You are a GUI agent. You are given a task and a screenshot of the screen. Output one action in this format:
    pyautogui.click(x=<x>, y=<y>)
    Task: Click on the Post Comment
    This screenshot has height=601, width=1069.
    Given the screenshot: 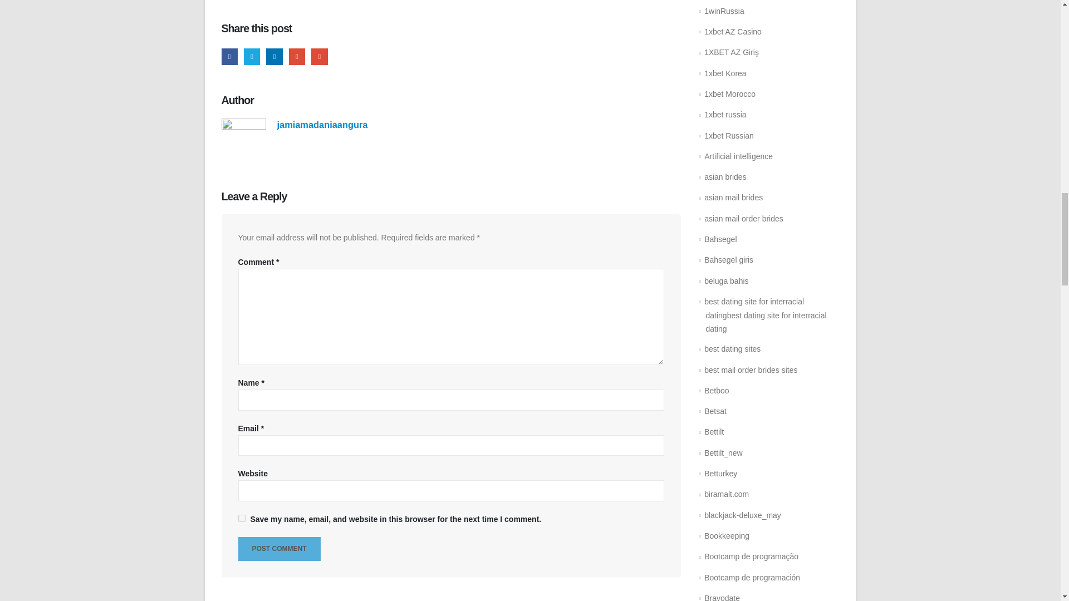 What is the action you would take?
    pyautogui.click(x=279, y=549)
    